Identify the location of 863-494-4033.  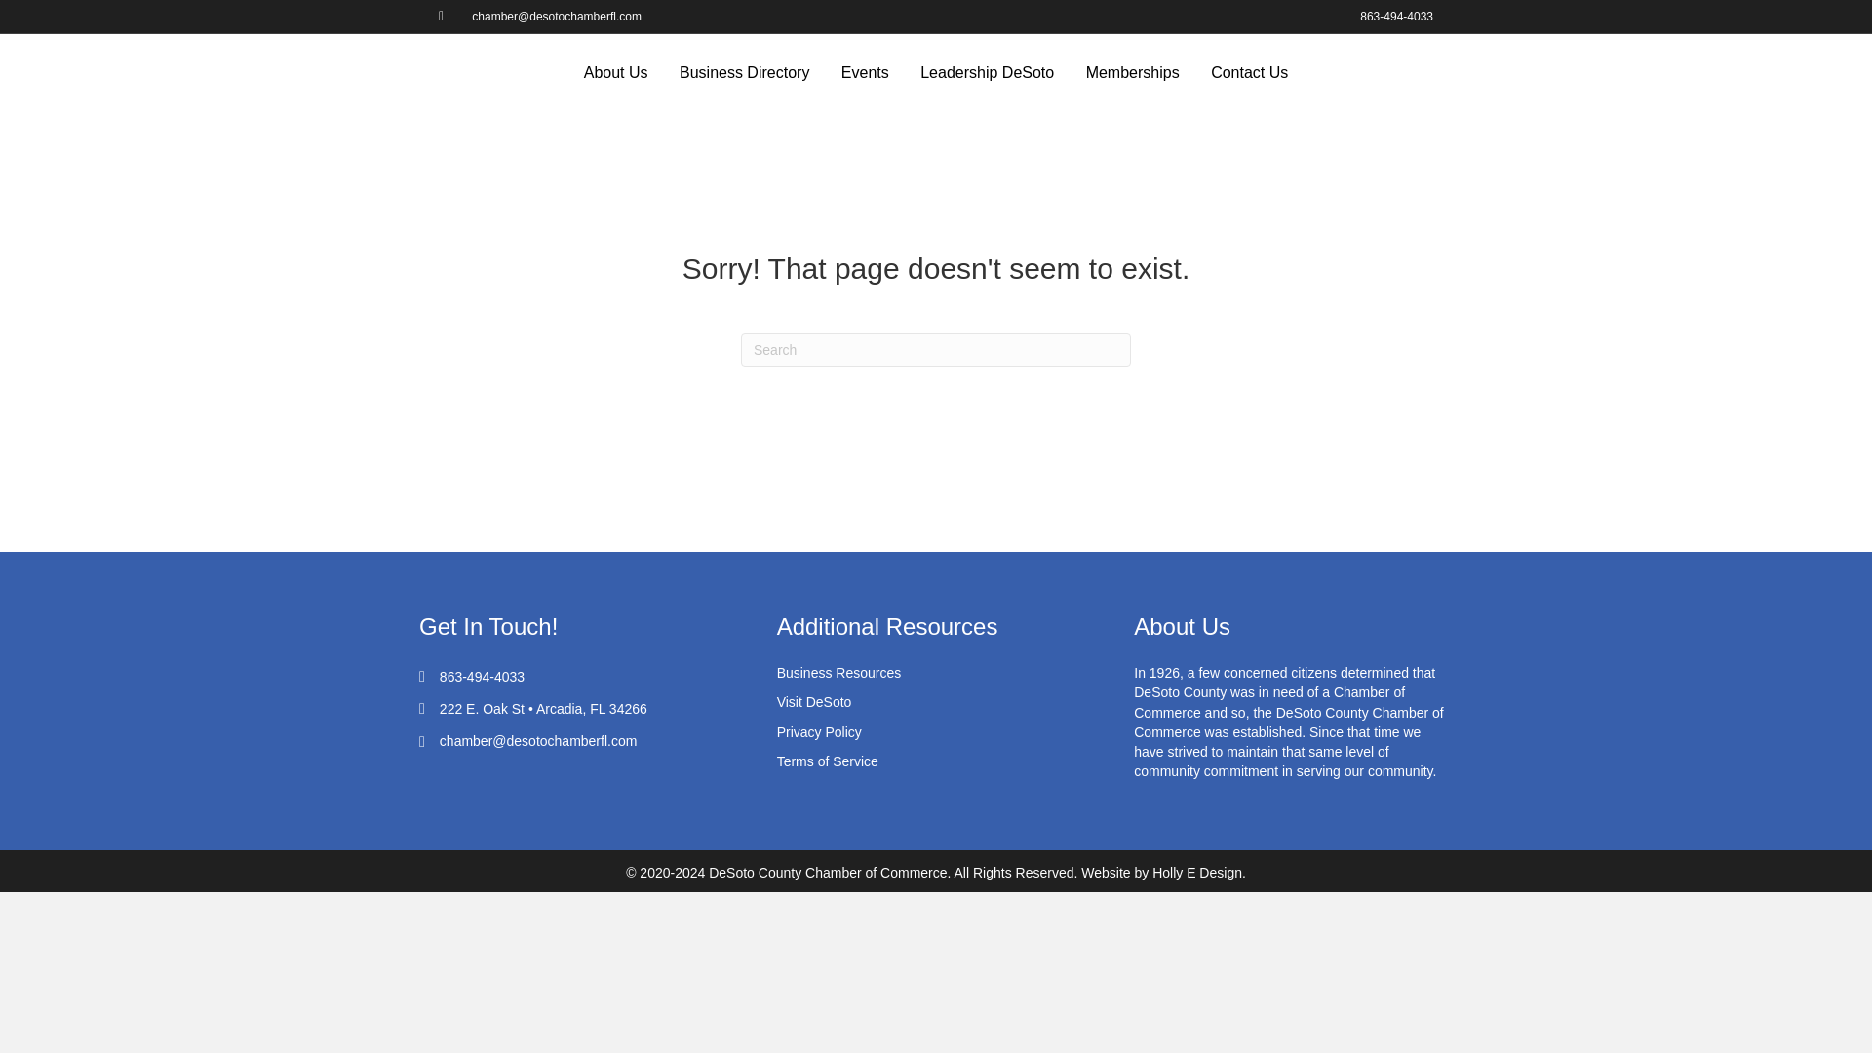
(1396, 16).